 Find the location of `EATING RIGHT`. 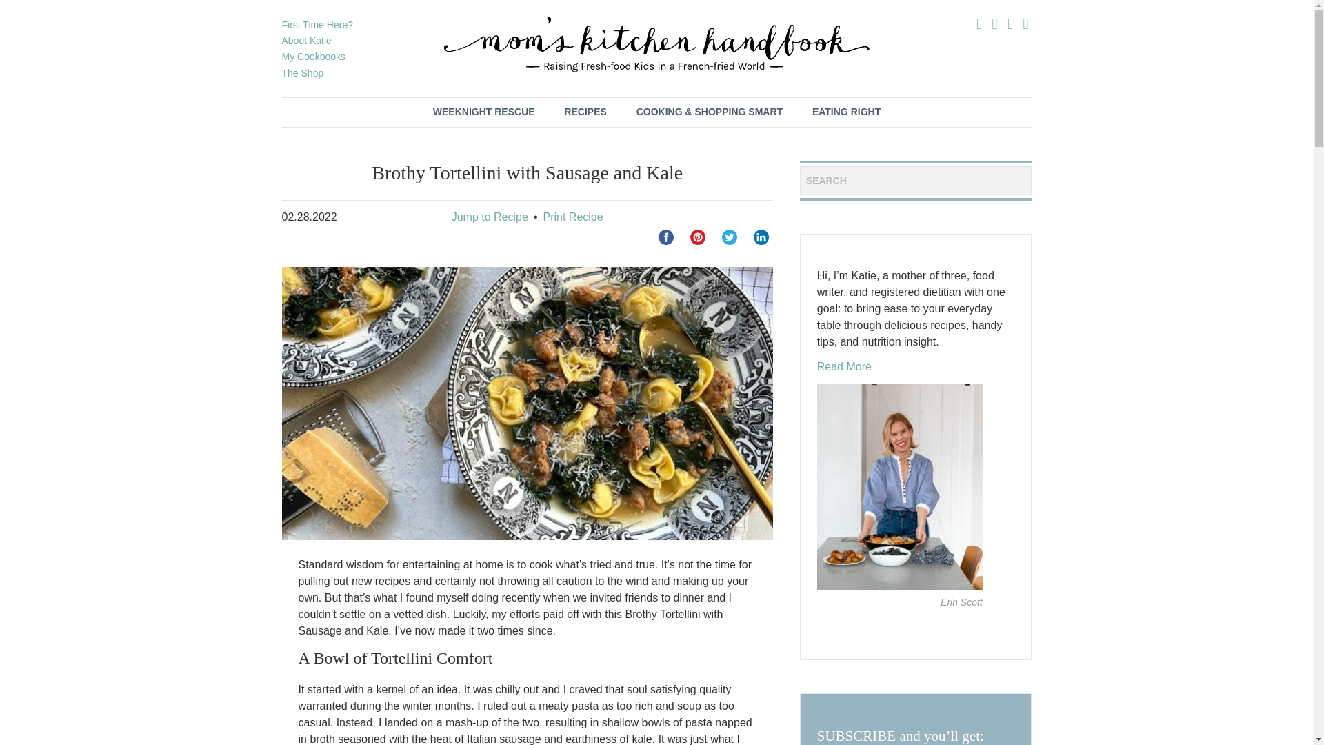

EATING RIGHT is located at coordinates (846, 112).